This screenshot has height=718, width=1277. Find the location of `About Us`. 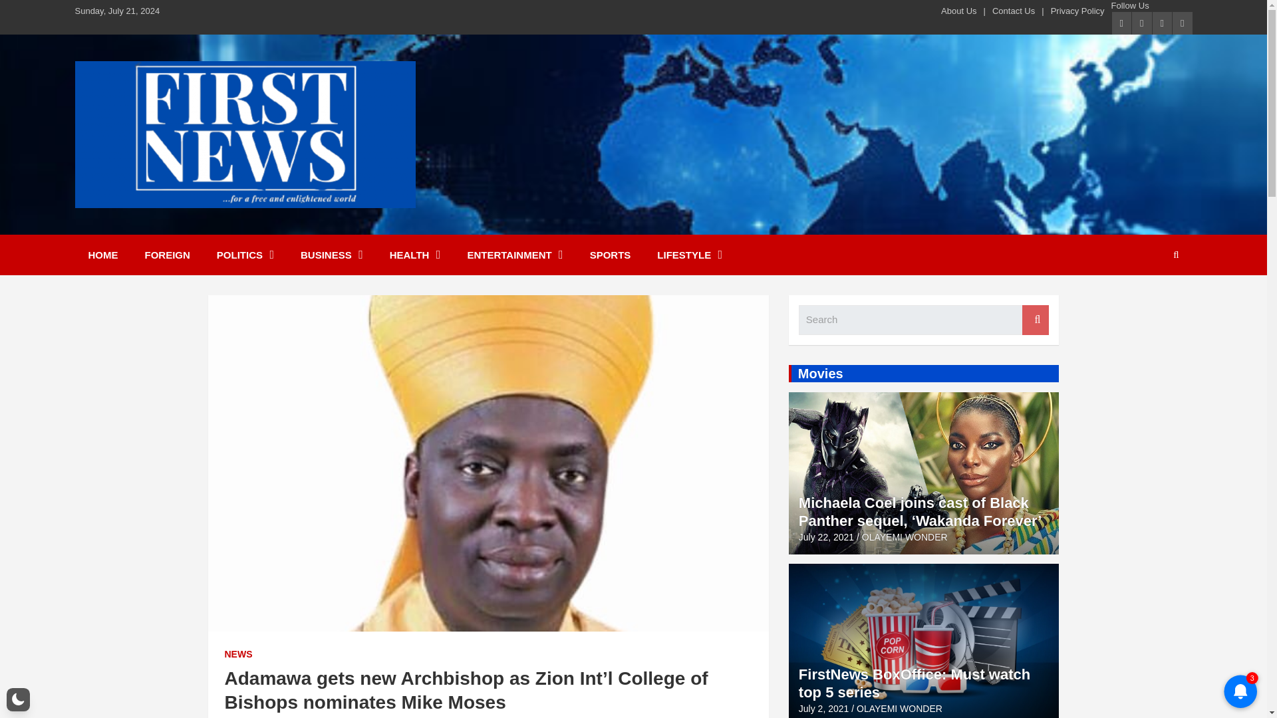

About Us is located at coordinates (959, 11).